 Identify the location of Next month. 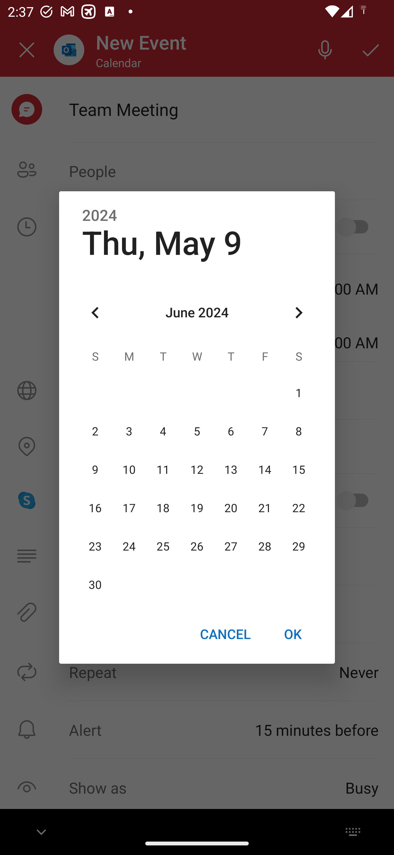
(299, 313).